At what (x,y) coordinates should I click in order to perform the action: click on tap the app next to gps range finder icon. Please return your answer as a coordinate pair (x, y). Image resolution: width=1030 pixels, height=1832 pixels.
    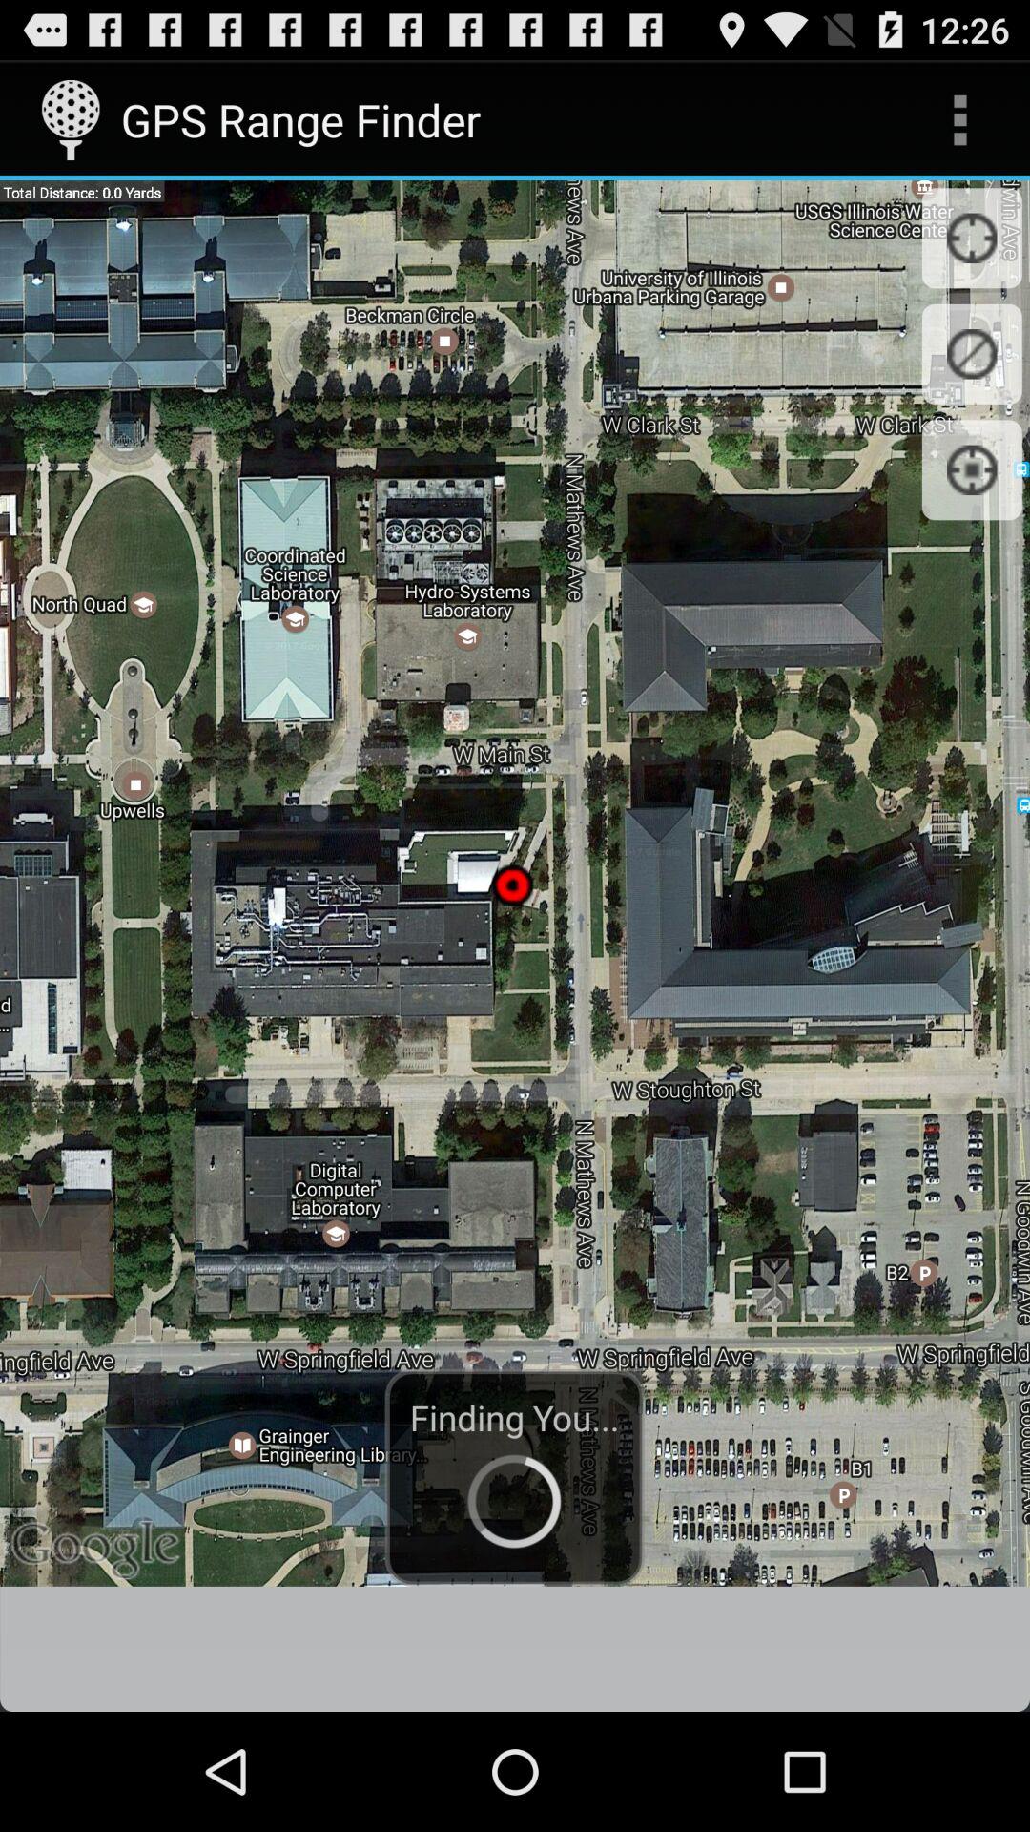
    Looking at the image, I should click on (959, 120).